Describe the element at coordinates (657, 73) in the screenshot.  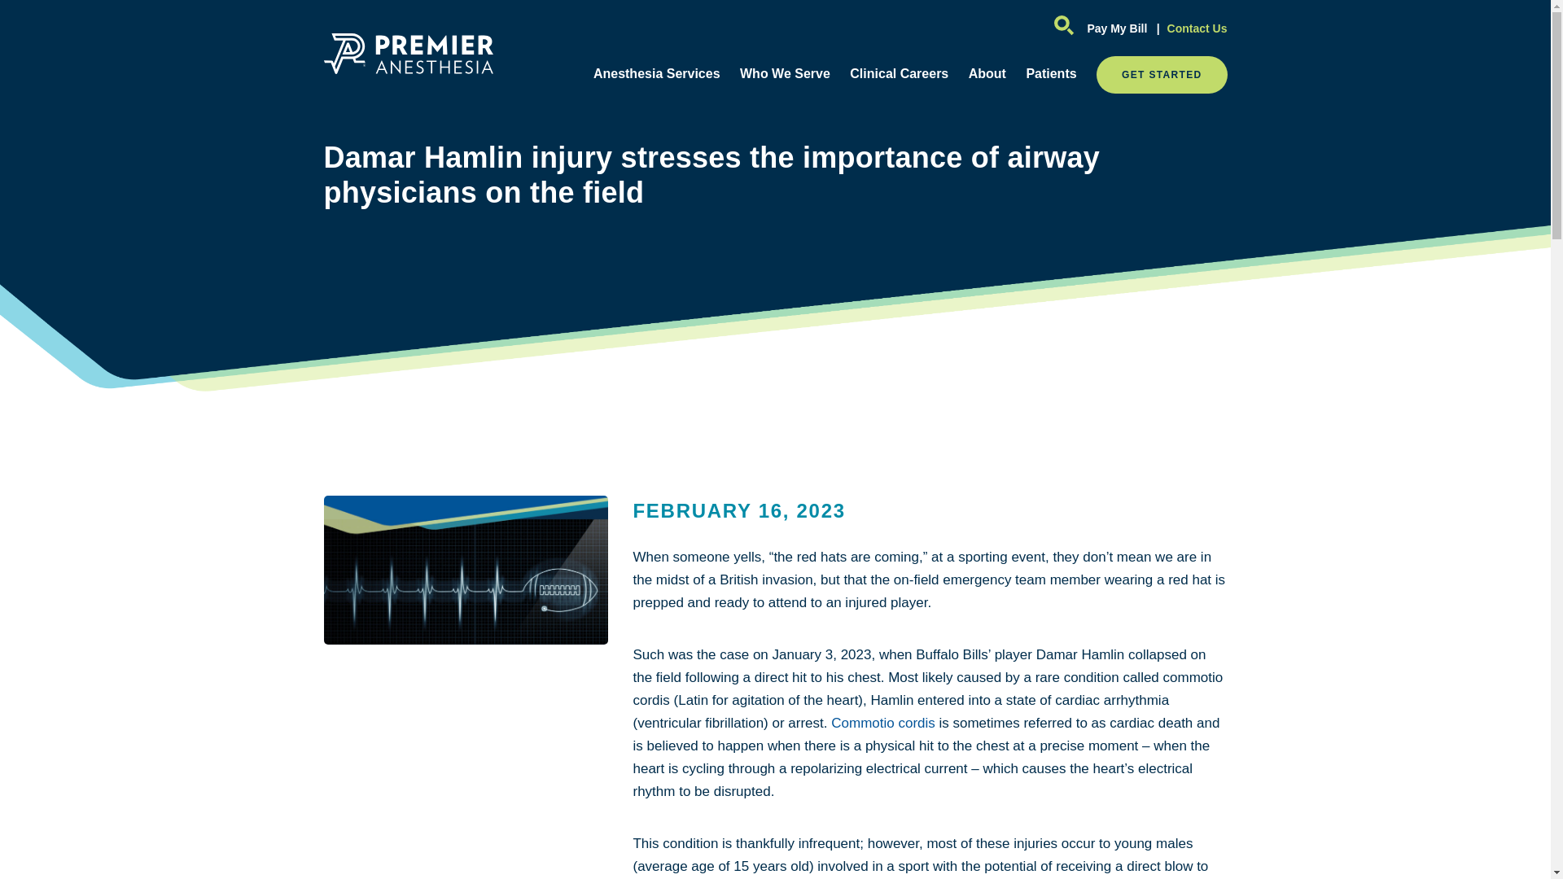
I see `Anesthesia Services` at that location.